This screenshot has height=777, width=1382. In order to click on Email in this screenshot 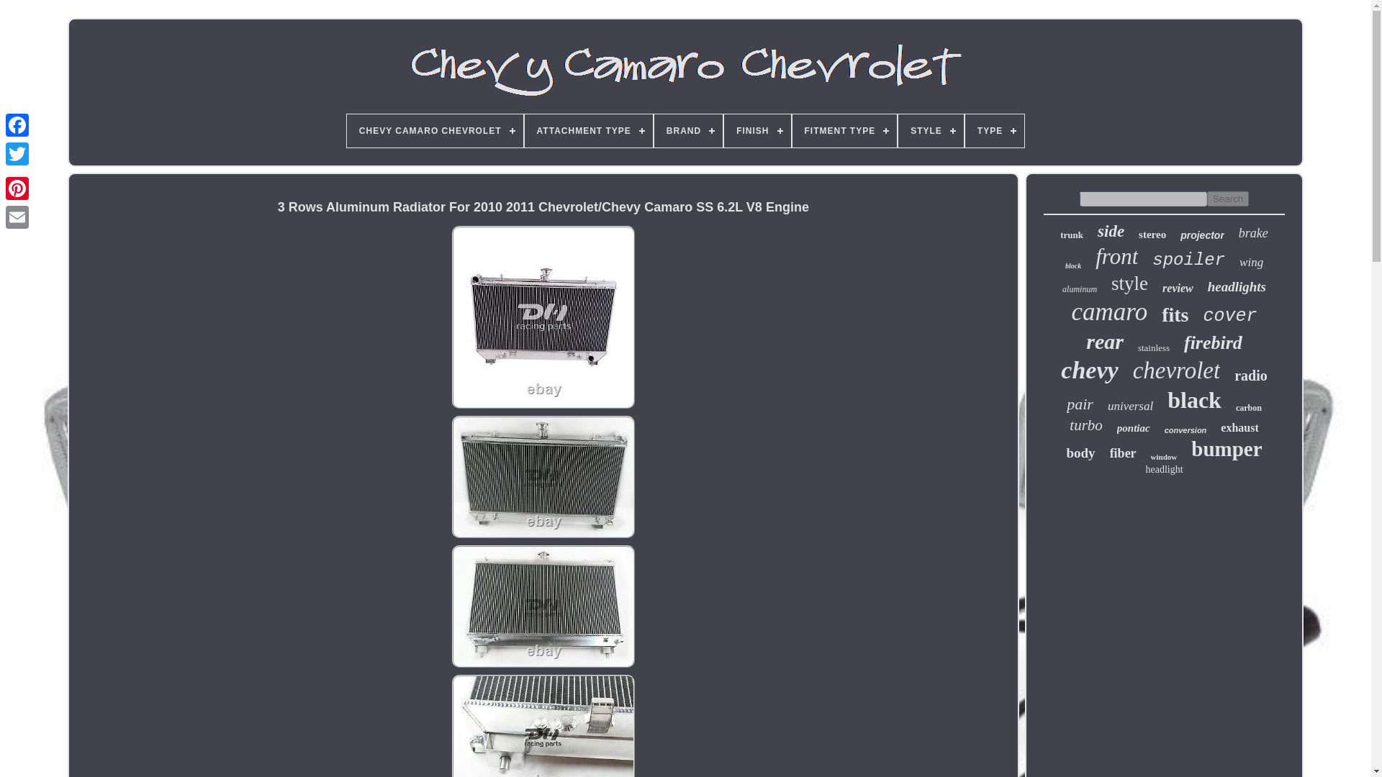, I will do `click(17, 217)`.